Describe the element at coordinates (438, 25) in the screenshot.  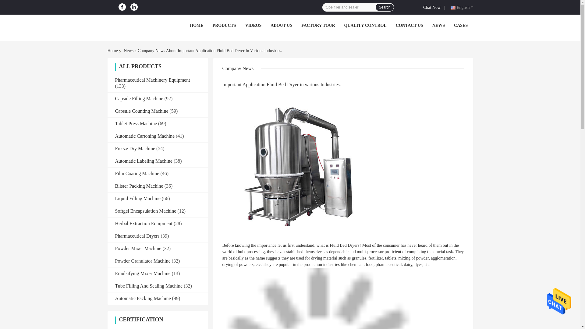
I see `NEWS` at that location.